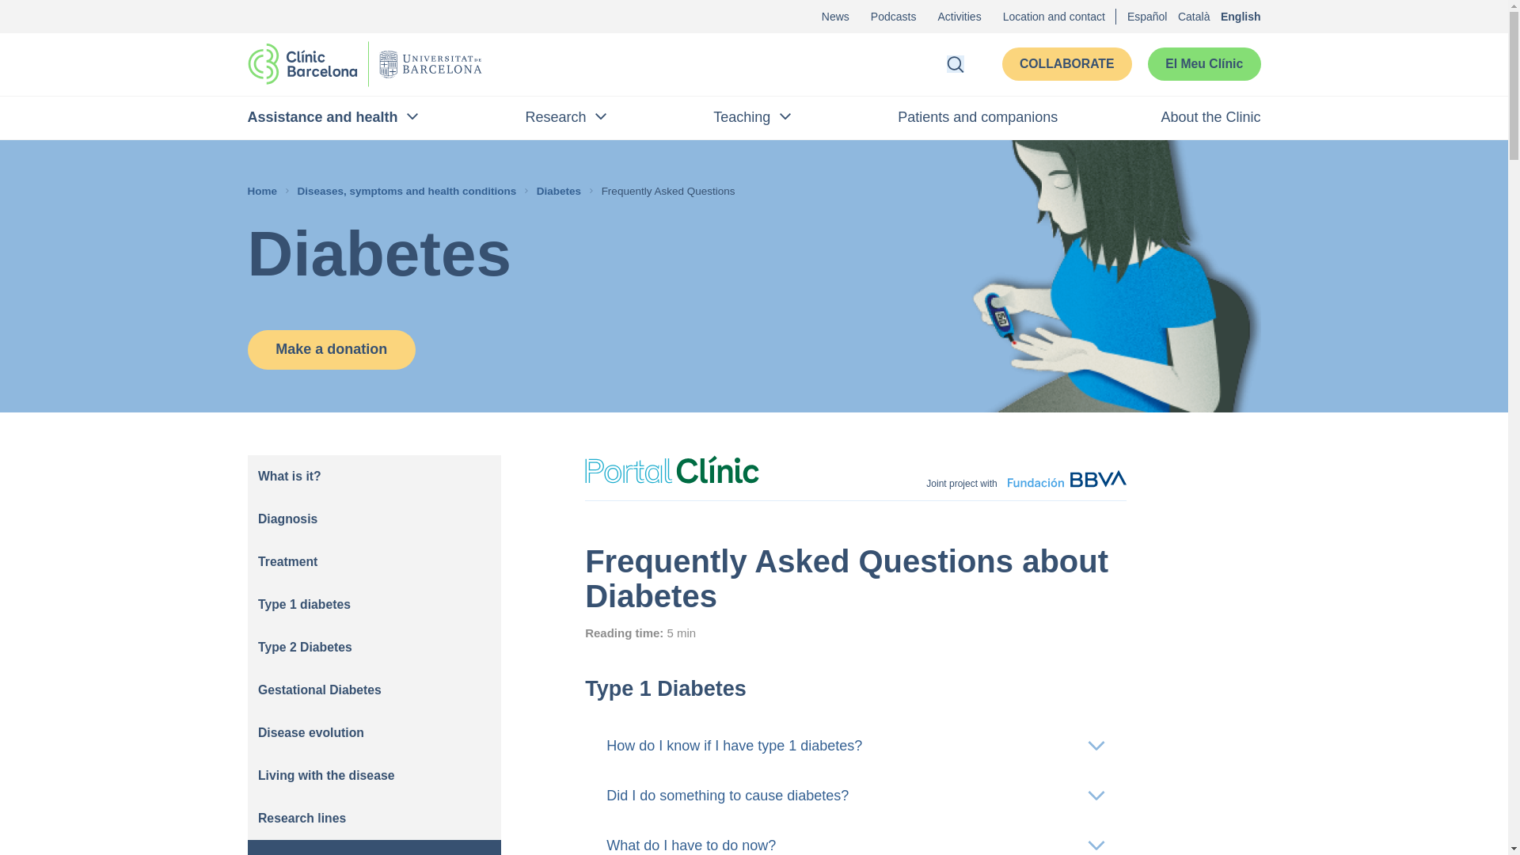 This screenshot has height=855, width=1520. What do you see at coordinates (754, 117) in the screenshot?
I see `Teaching` at bounding box center [754, 117].